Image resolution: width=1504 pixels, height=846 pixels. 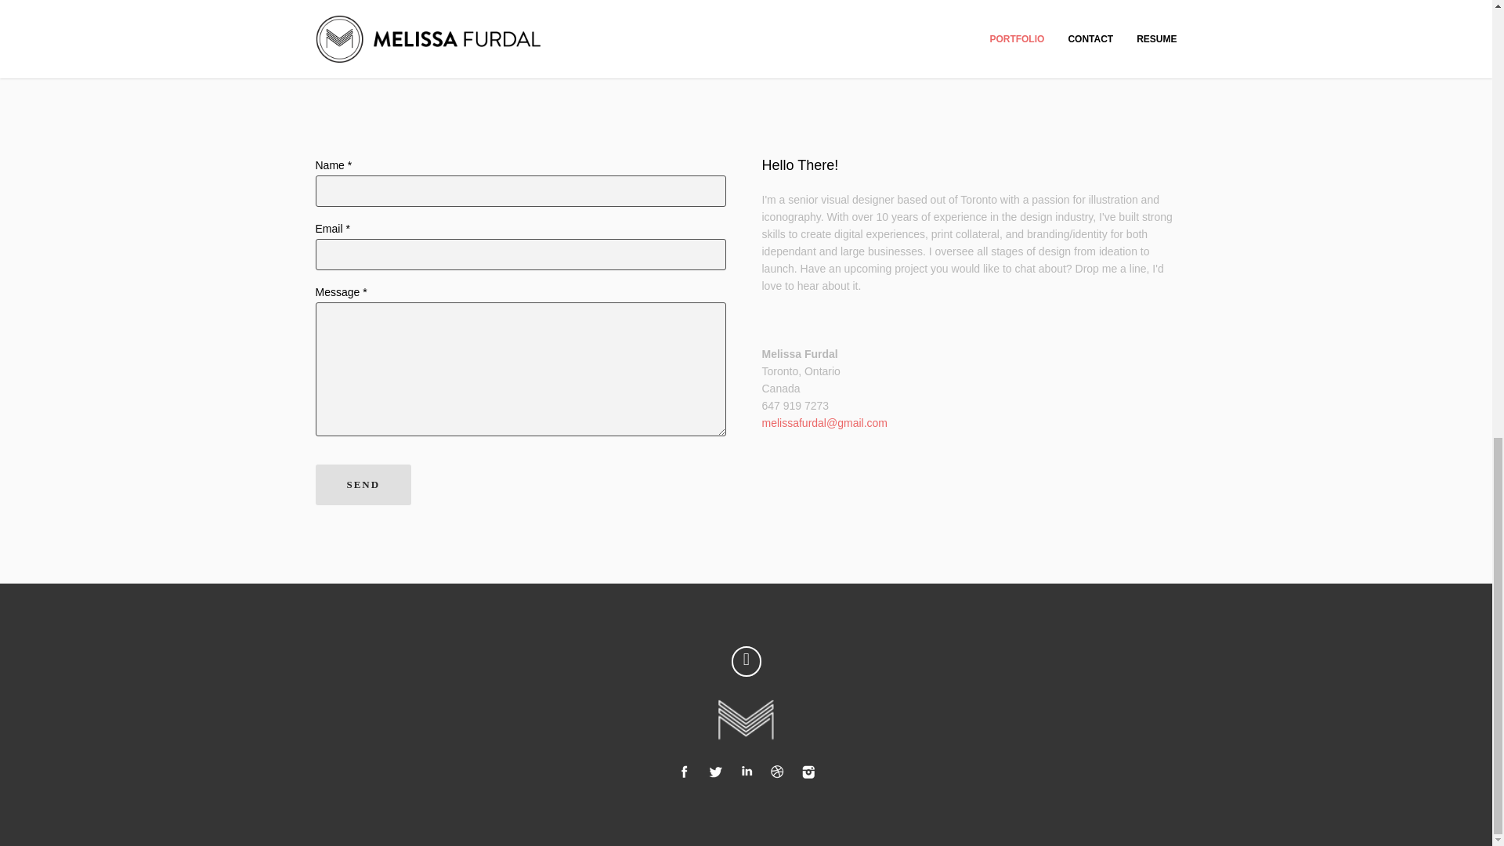 I want to click on Send, so click(x=362, y=484).